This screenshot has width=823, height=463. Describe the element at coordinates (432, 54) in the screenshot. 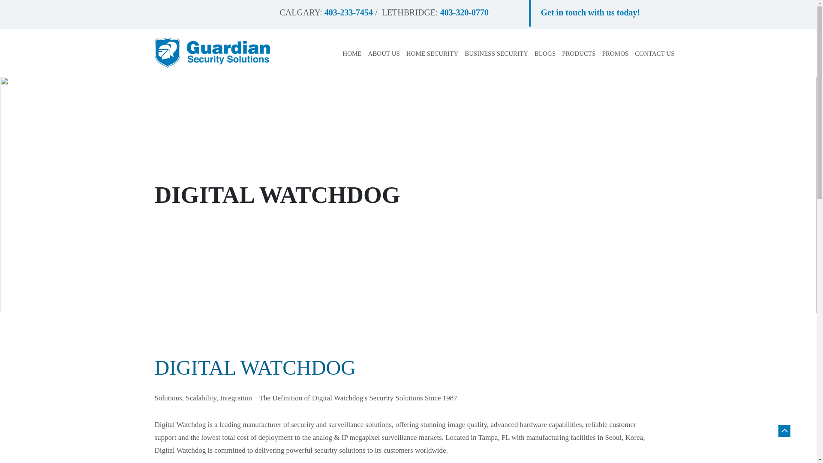

I see `HOME SECURITY` at that location.